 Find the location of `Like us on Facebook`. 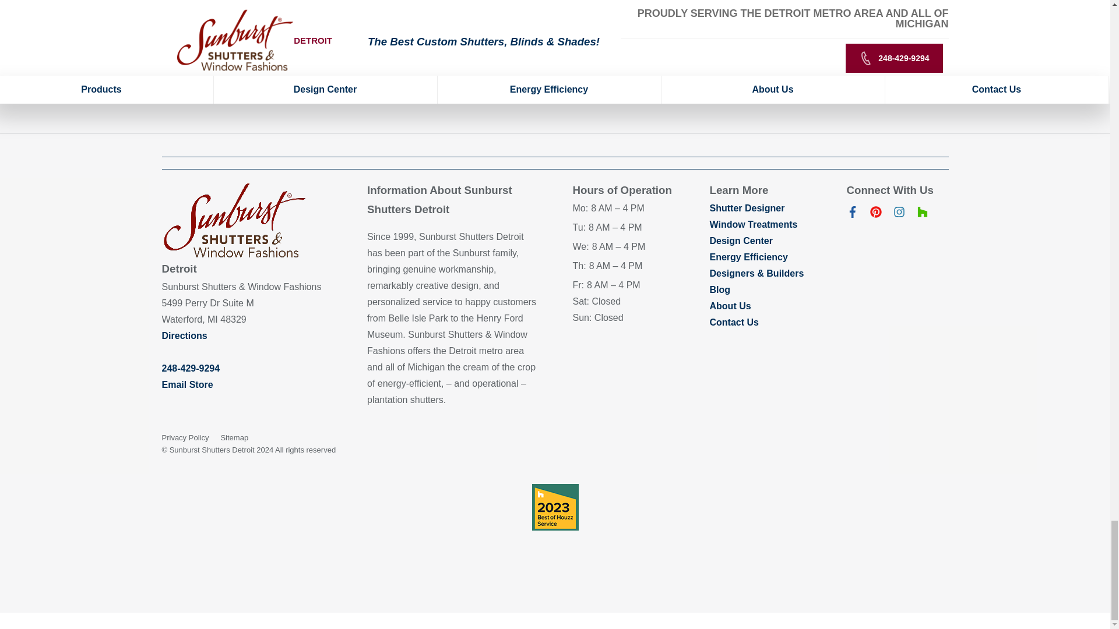

Like us on Facebook is located at coordinates (852, 214).